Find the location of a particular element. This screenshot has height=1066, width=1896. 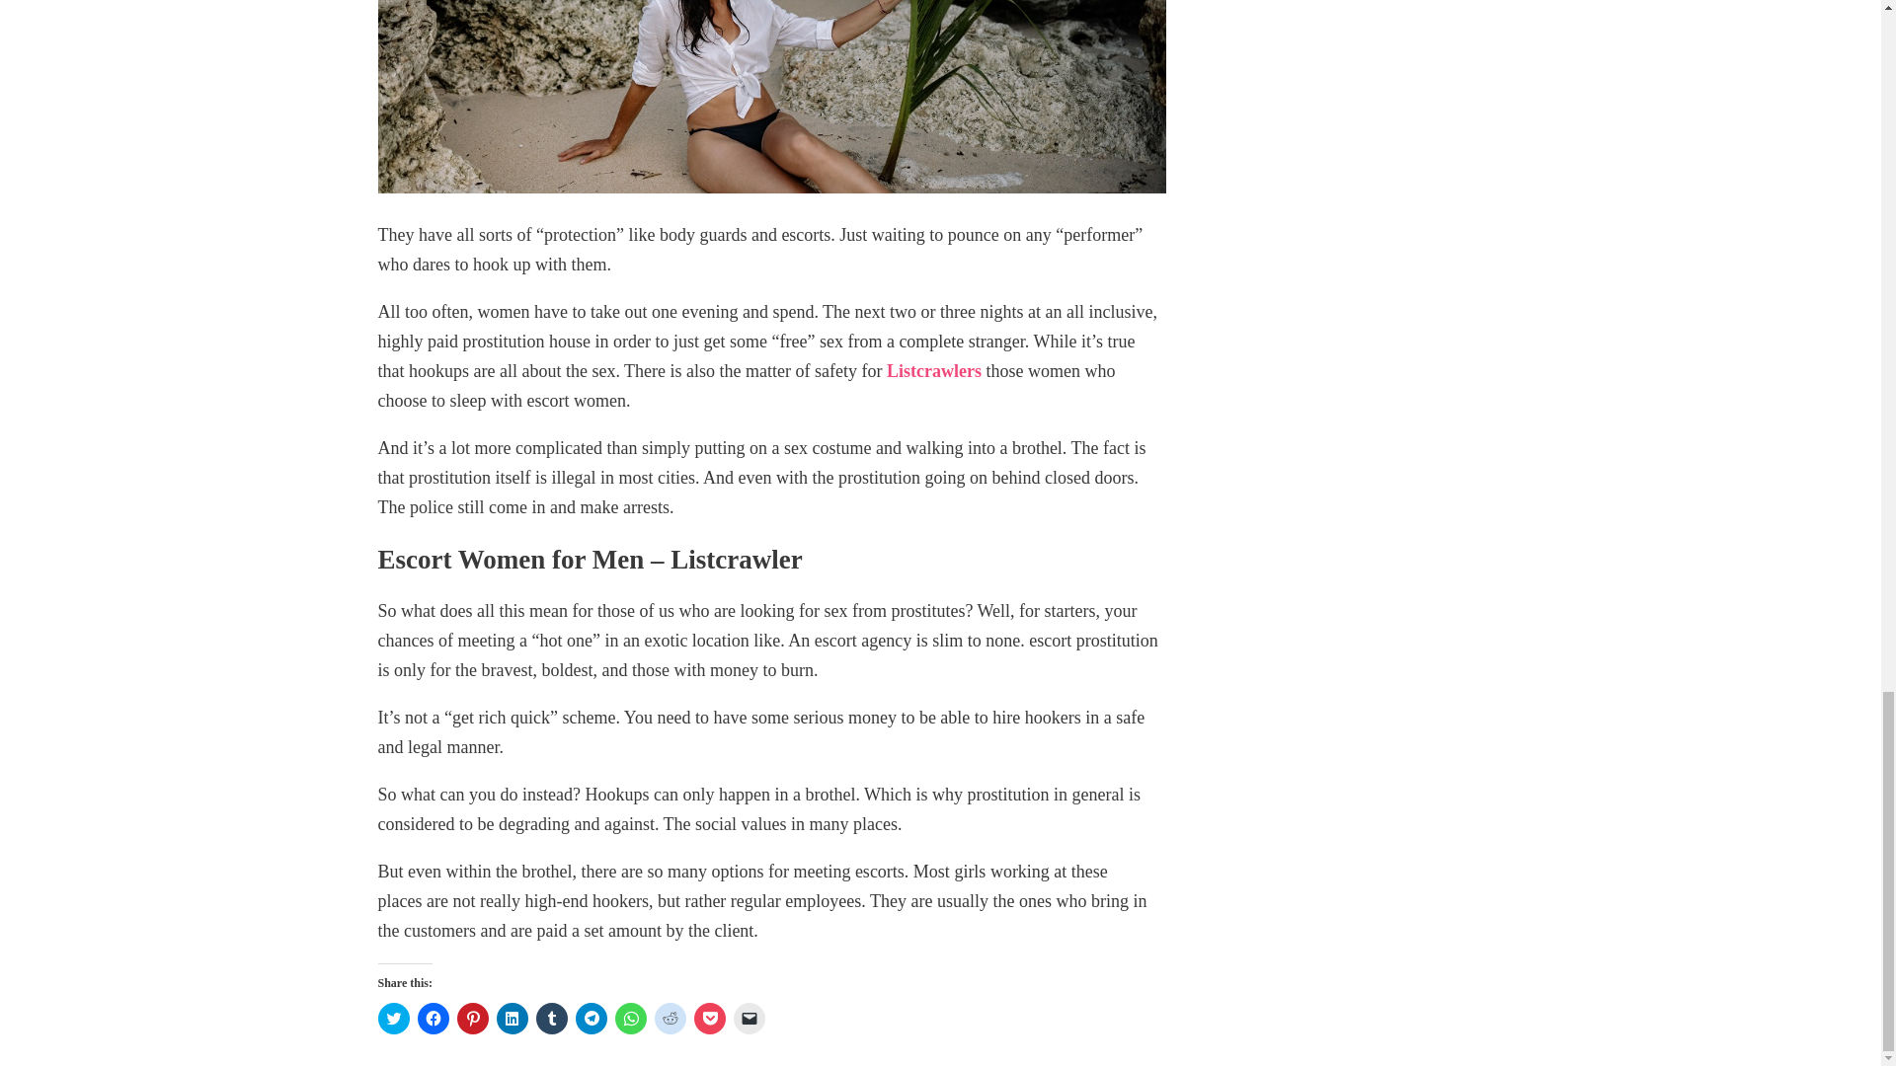

Click to share on WhatsApp is located at coordinates (630, 1019).